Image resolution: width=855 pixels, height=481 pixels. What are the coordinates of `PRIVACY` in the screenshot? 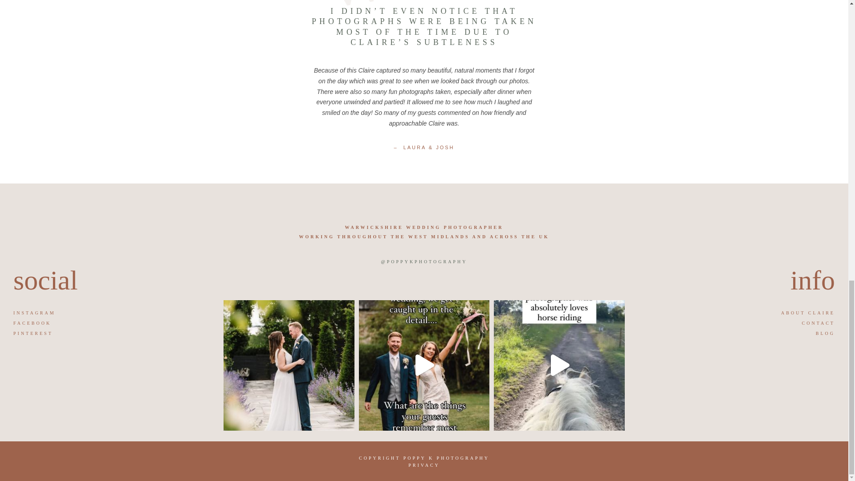 It's located at (424, 465).